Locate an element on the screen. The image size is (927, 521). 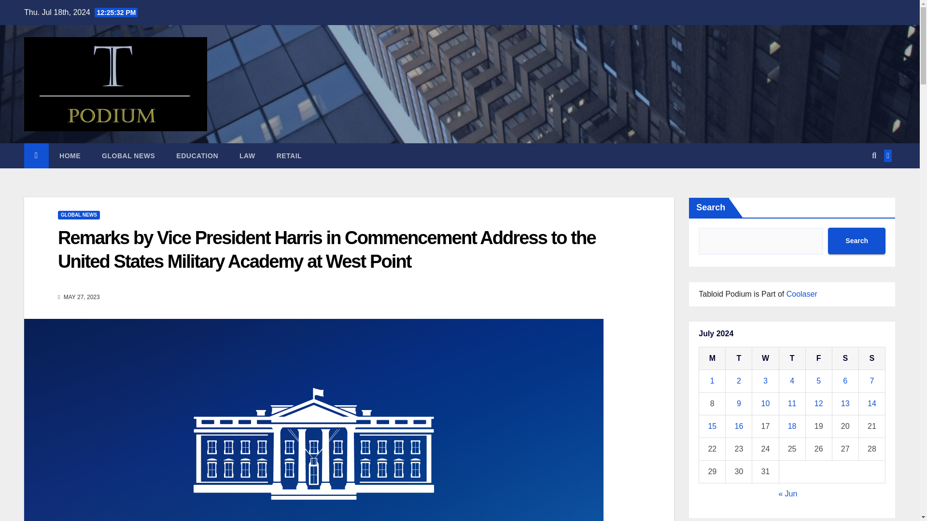
Coolaser is located at coordinates (801, 293).